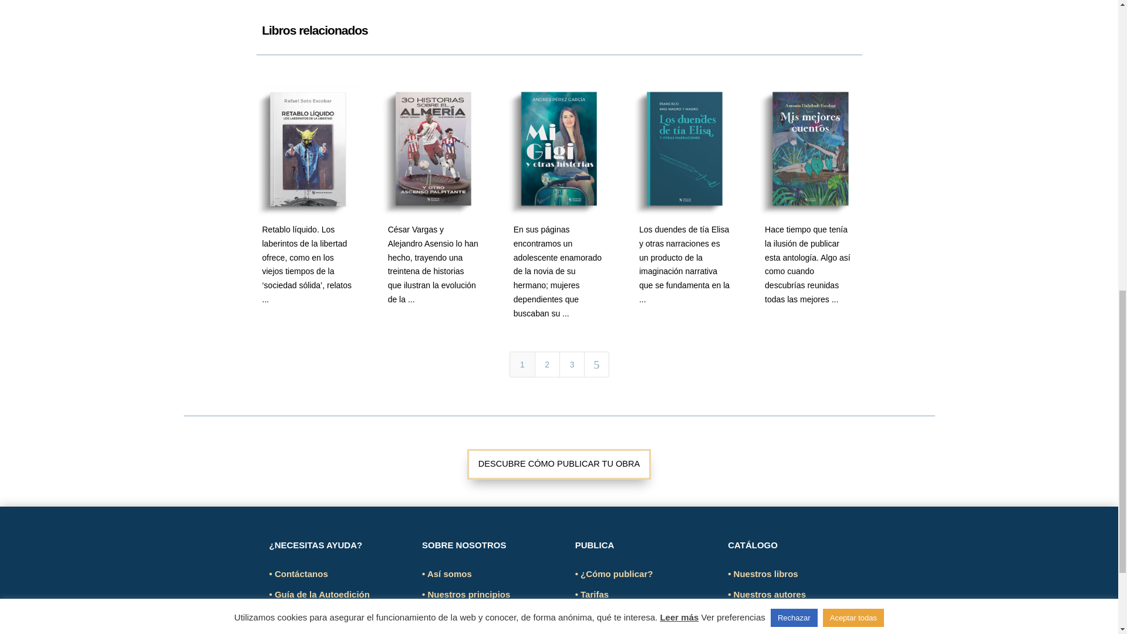  Describe the element at coordinates (767, 594) in the screenshot. I see `Nuestros Autores` at that location.